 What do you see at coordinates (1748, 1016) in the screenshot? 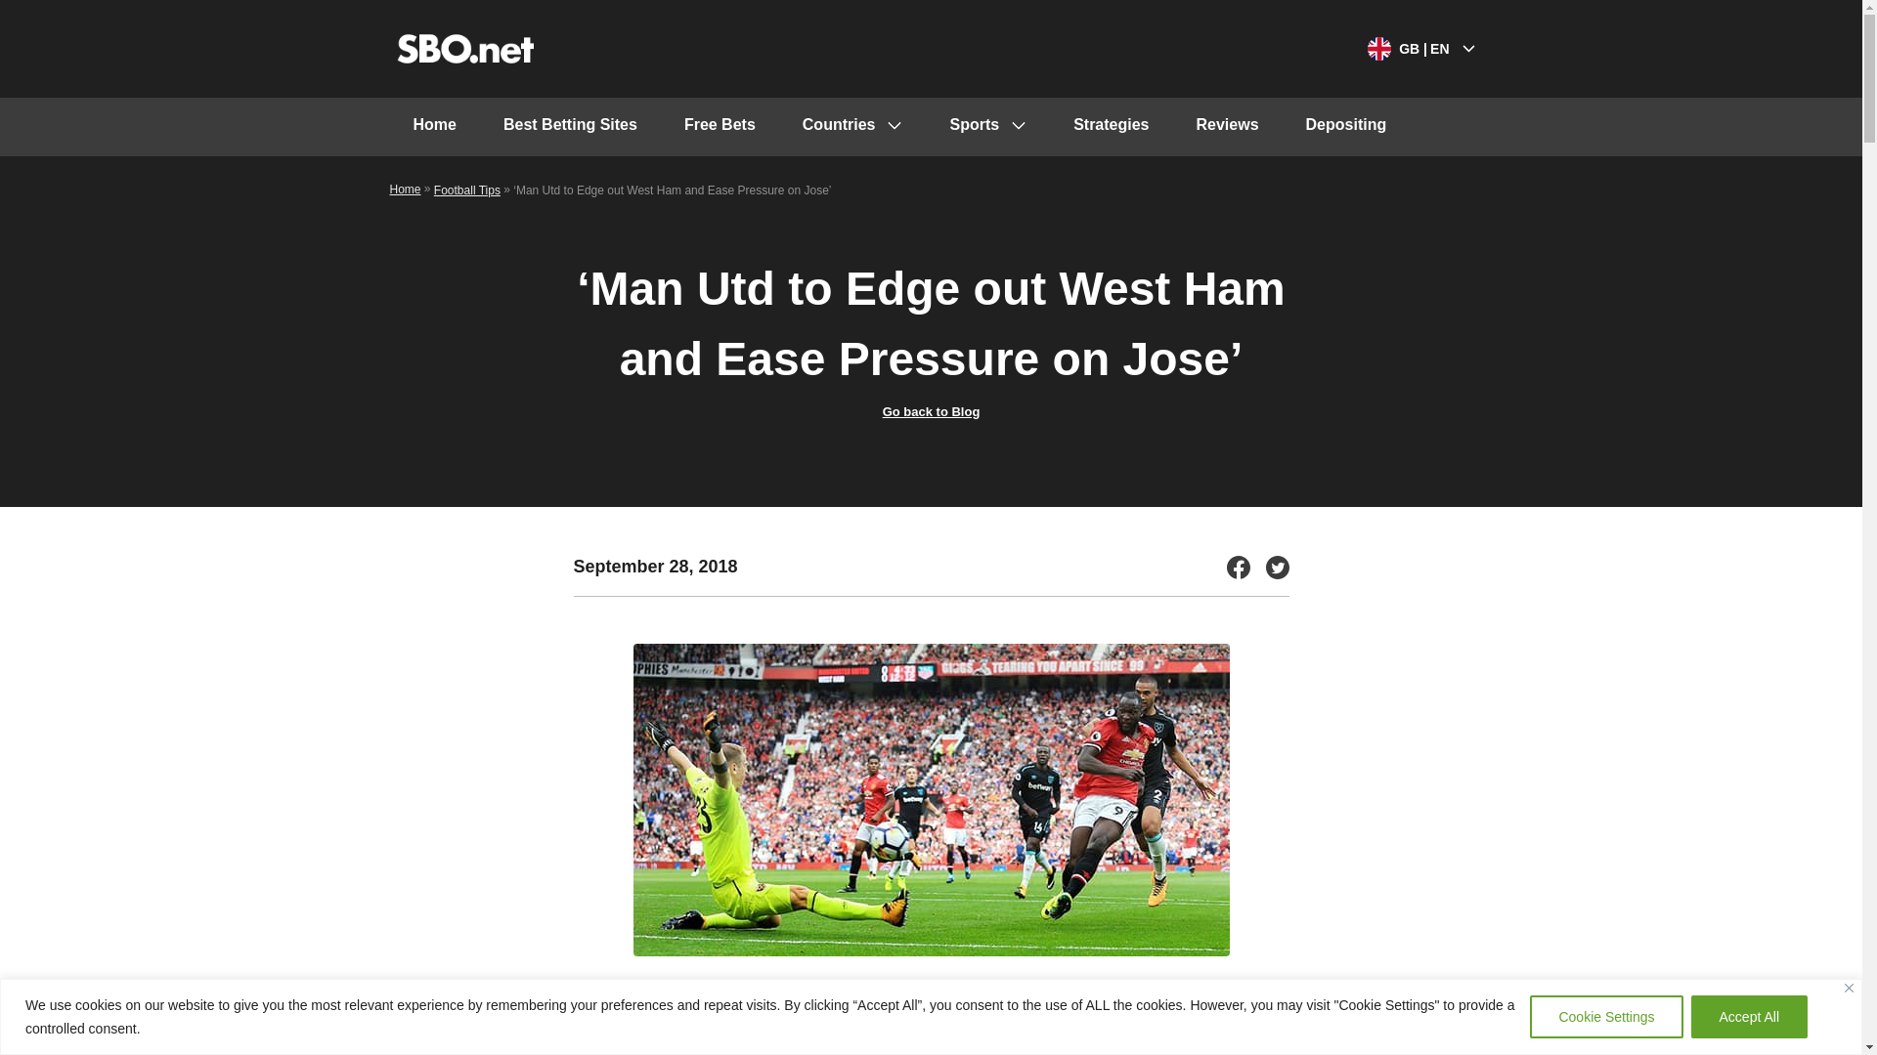
I see `Accept All` at bounding box center [1748, 1016].